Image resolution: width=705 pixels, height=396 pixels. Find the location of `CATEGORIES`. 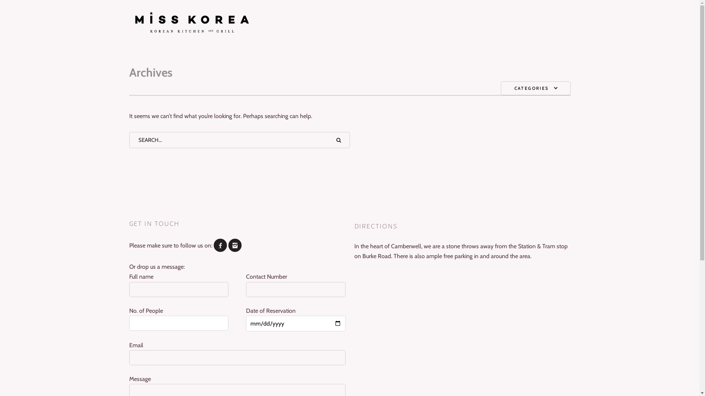

CATEGORIES is located at coordinates (536, 88).